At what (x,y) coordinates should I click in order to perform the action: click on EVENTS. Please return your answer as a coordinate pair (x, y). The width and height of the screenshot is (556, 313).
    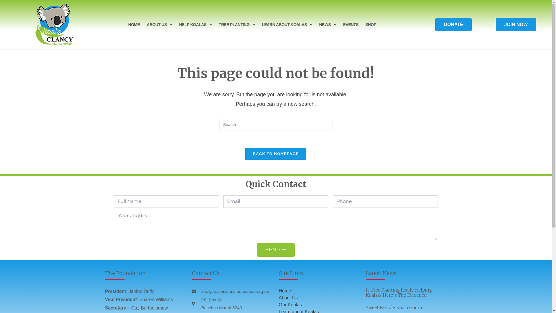
    Looking at the image, I should click on (351, 25).